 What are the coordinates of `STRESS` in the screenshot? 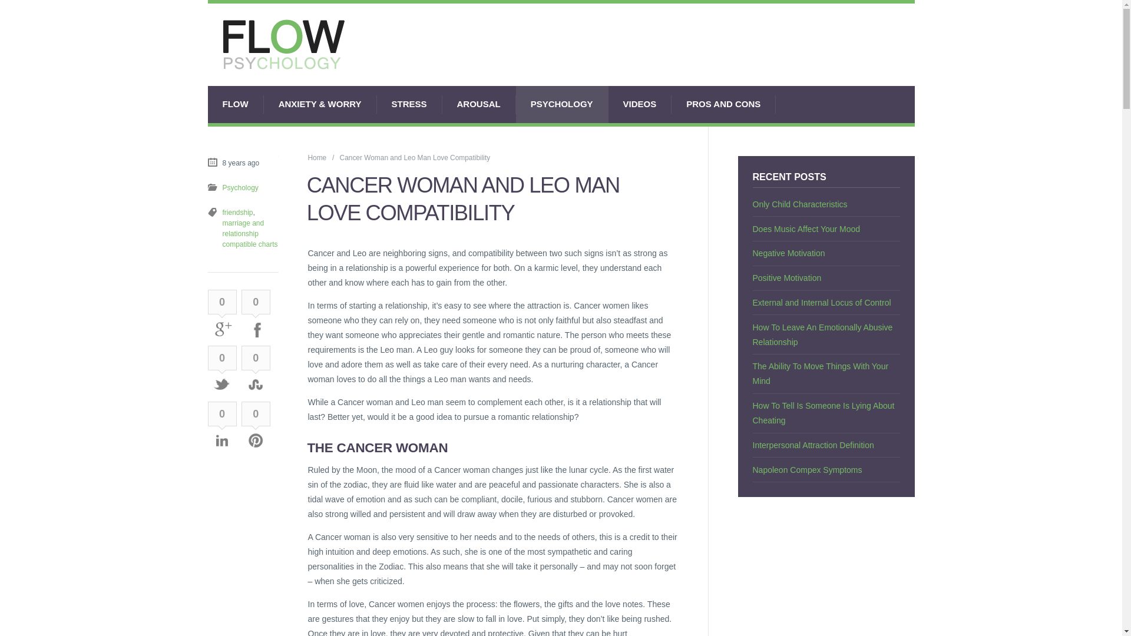 It's located at (409, 104).